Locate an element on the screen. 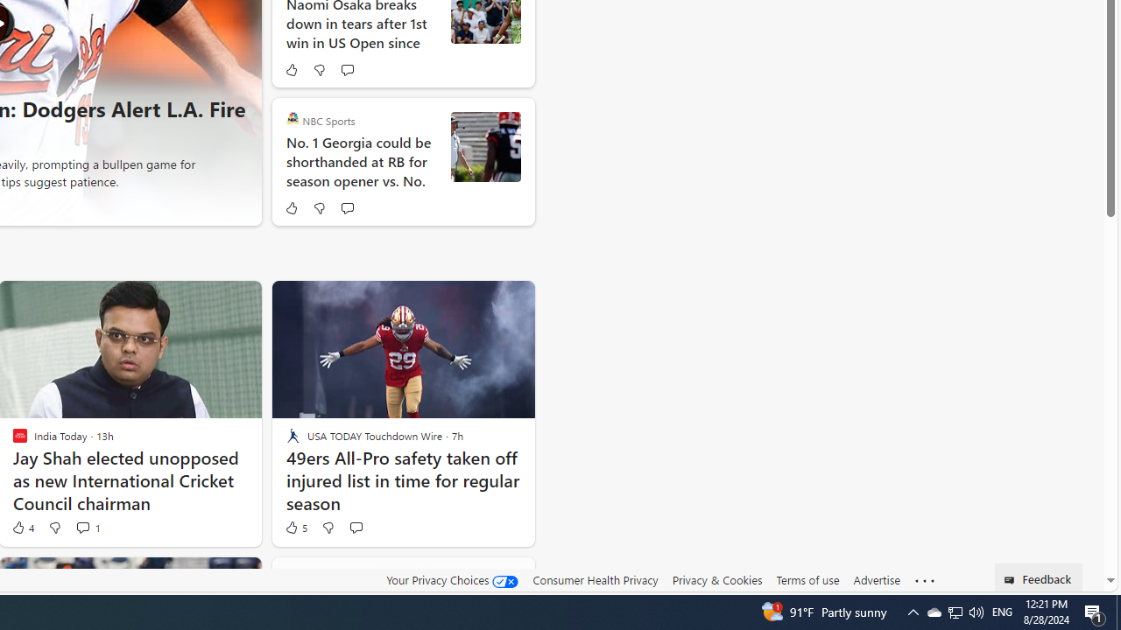 Image resolution: width=1121 pixels, height=630 pixels. Terms of use is located at coordinates (807, 580).